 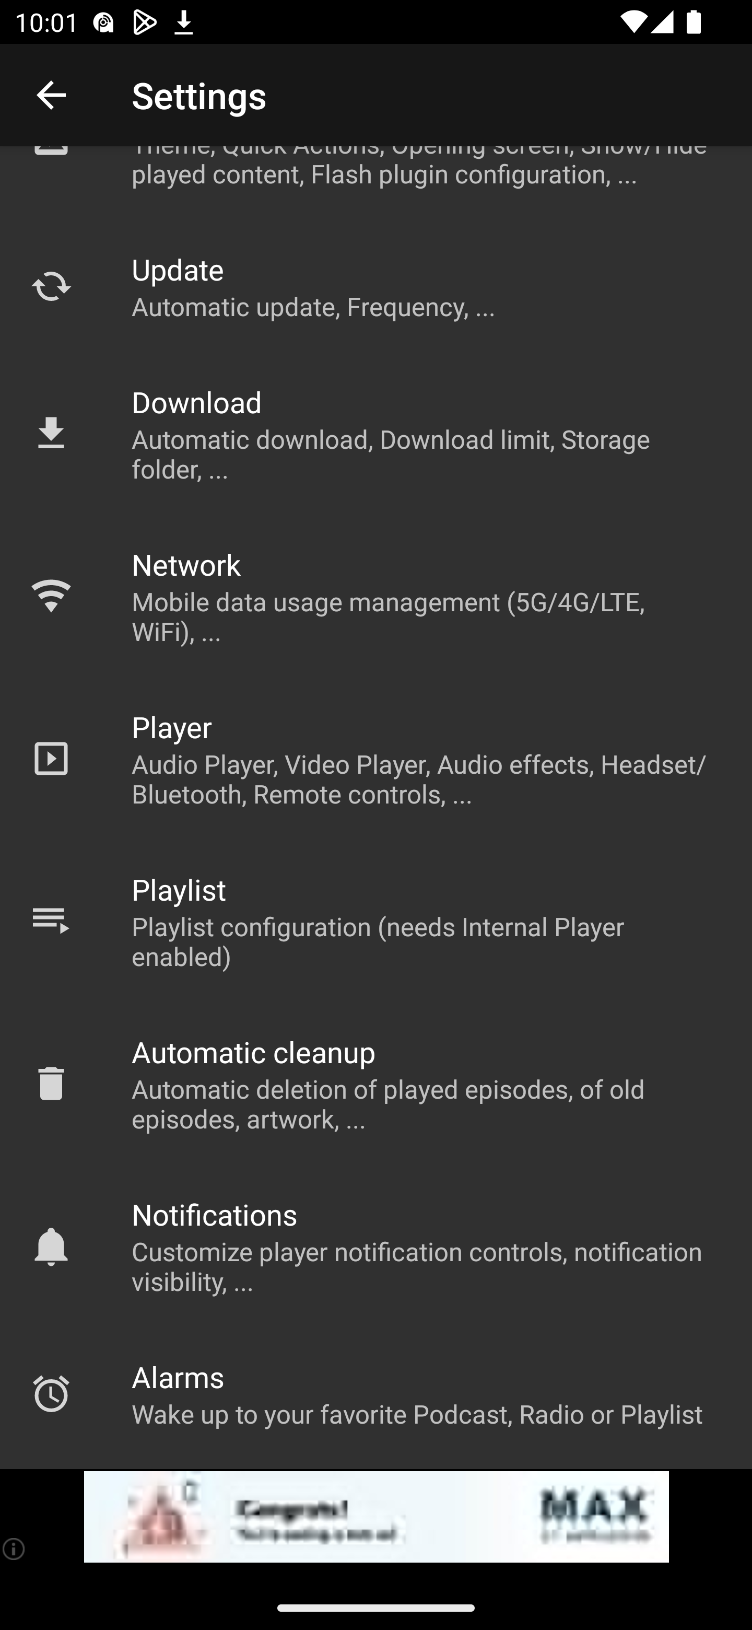 I want to click on Navigate up, so click(x=51, y=95).